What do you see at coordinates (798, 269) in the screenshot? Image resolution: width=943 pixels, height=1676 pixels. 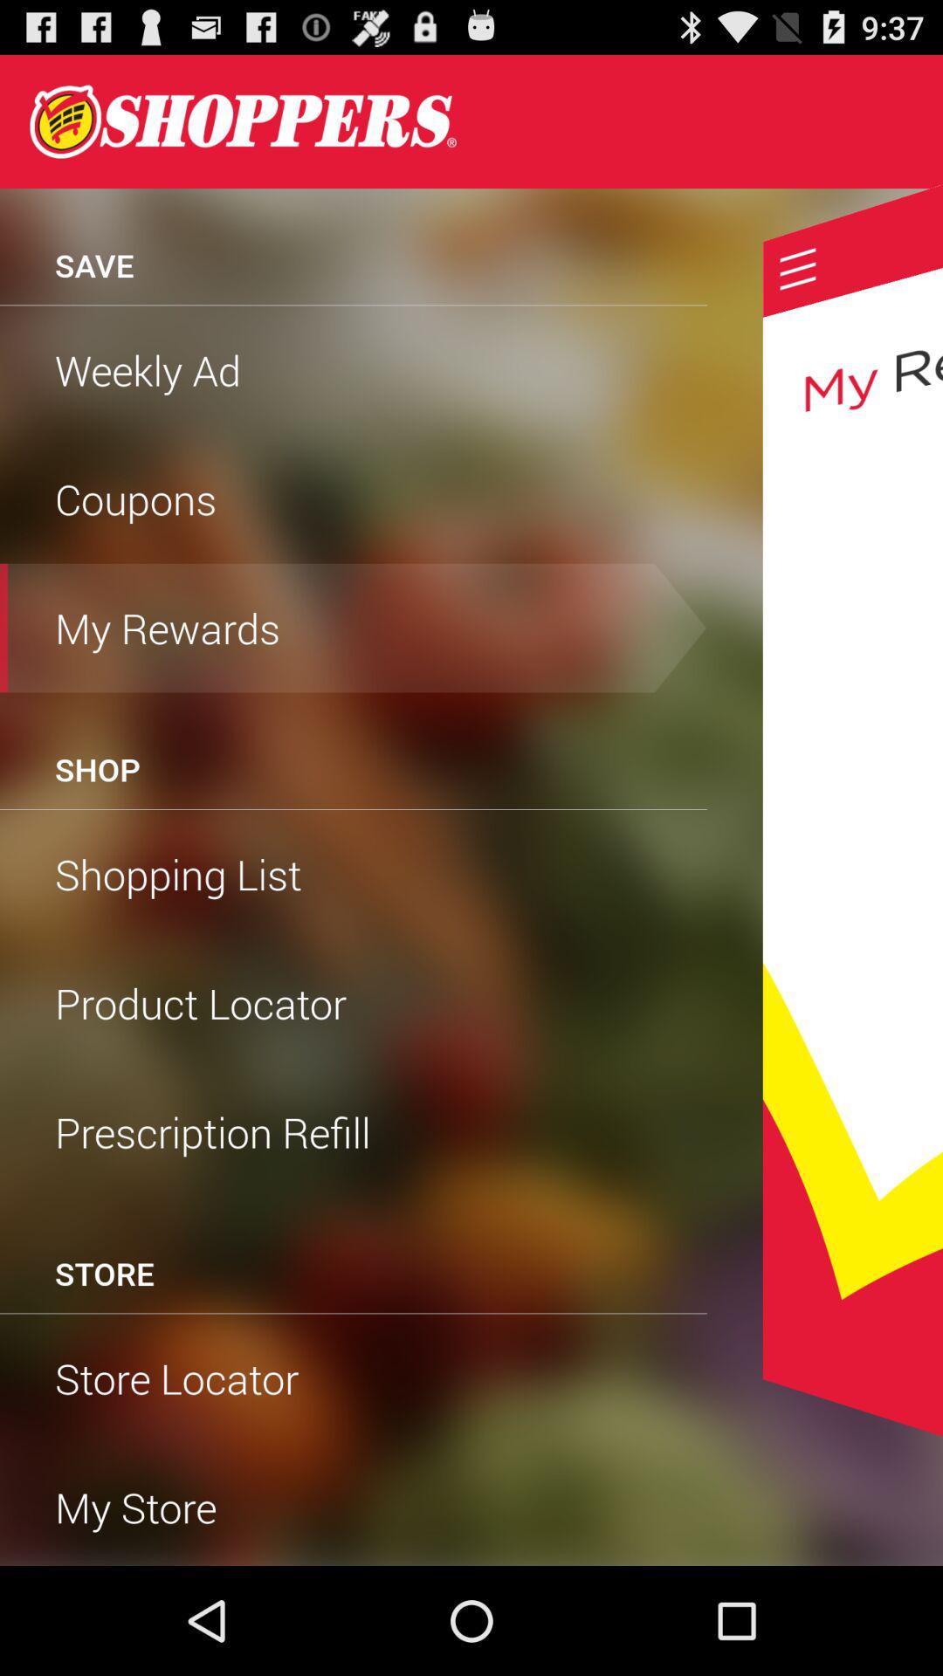 I see `view settings` at bounding box center [798, 269].